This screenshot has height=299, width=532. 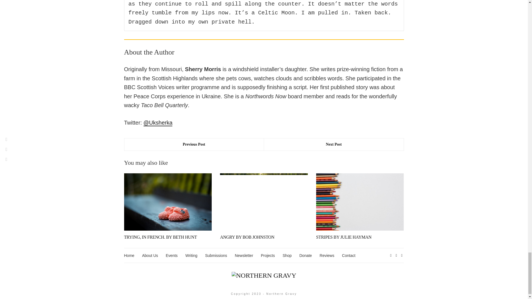 What do you see at coordinates (194, 145) in the screenshot?
I see `Previous Post` at bounding box center [194, 145].